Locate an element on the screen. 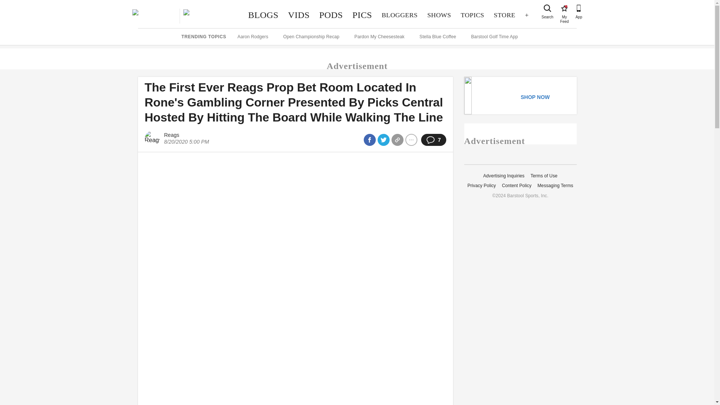 Image resolution: width=720 pixels, height=405 pixels. Search is located at coordinates (547, 8).